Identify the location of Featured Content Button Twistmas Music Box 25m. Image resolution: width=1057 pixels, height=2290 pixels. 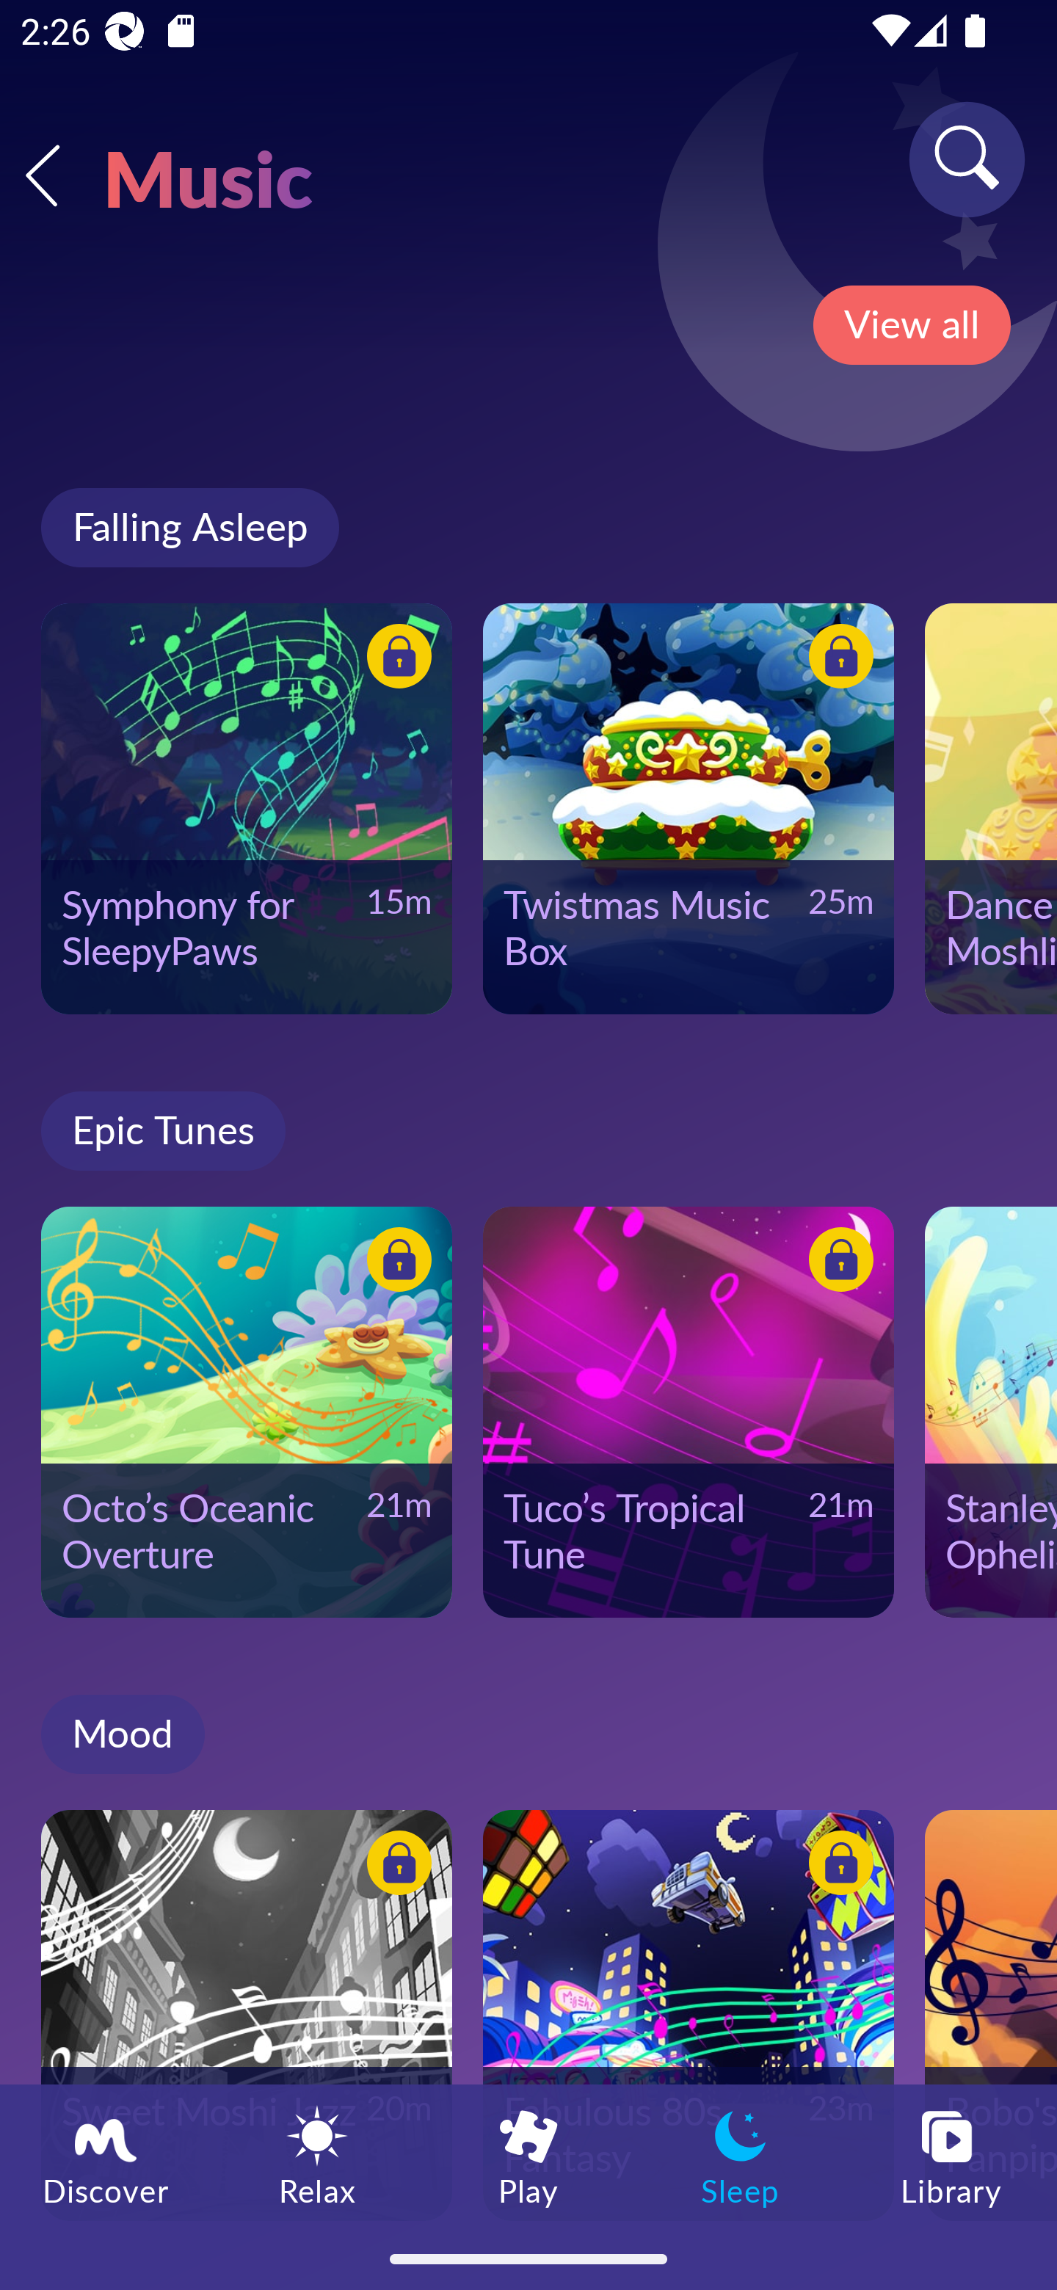
(689, 808).